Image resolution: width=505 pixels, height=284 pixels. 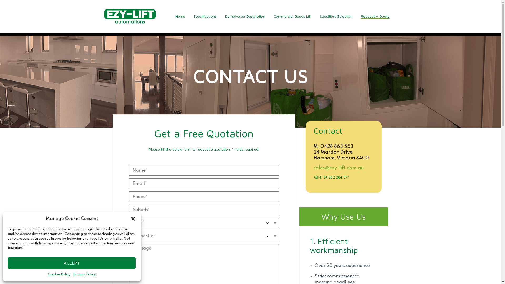 I want to click on Specifications, so click(x=205, y=16).